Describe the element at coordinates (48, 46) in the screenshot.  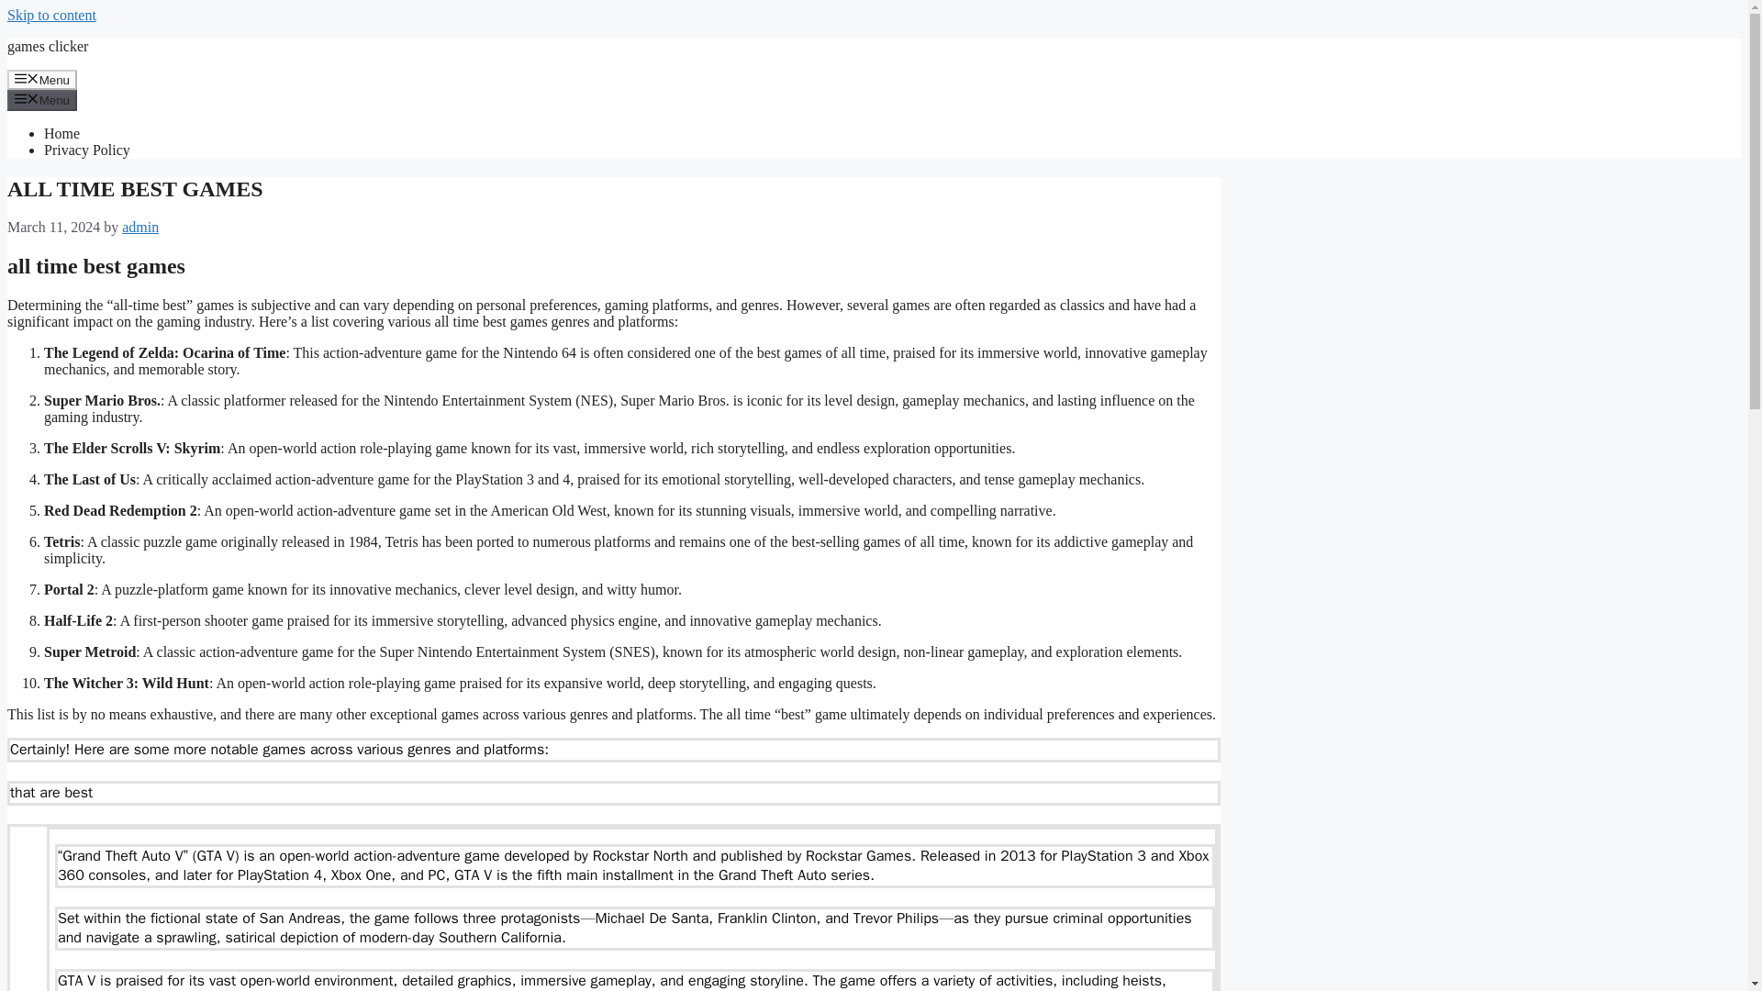
I see `games clicker` at that location.